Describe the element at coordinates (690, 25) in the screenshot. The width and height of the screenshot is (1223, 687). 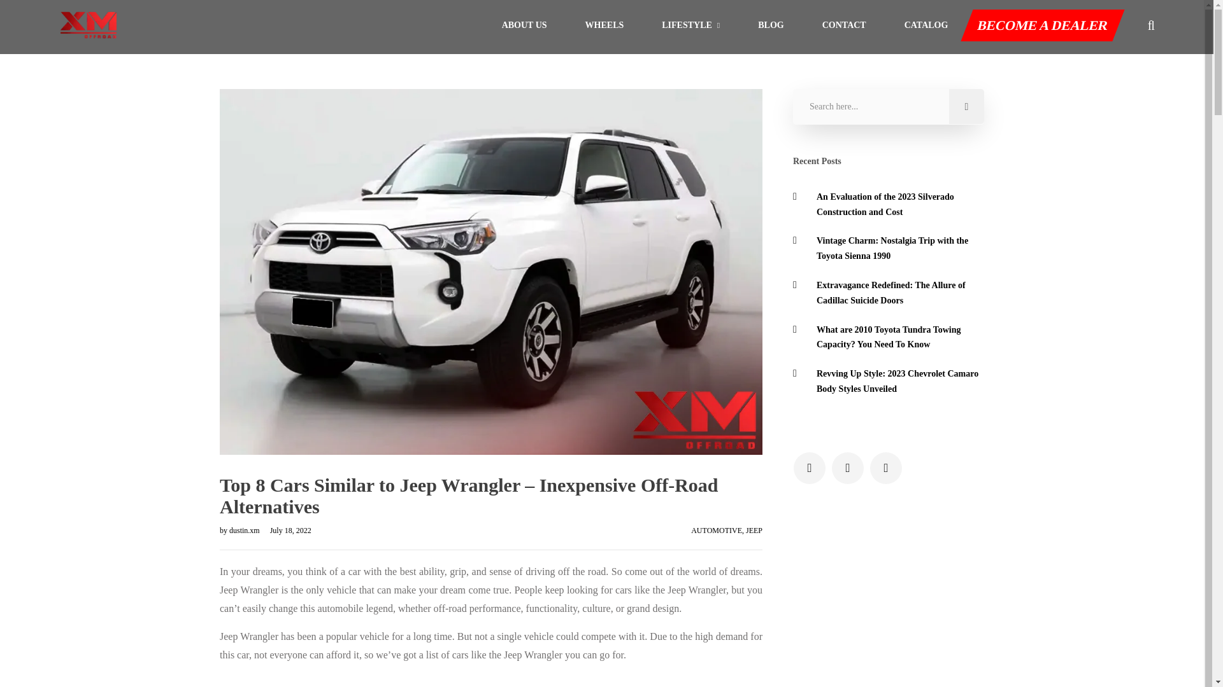
I see `LIFESTYLE` at that location.